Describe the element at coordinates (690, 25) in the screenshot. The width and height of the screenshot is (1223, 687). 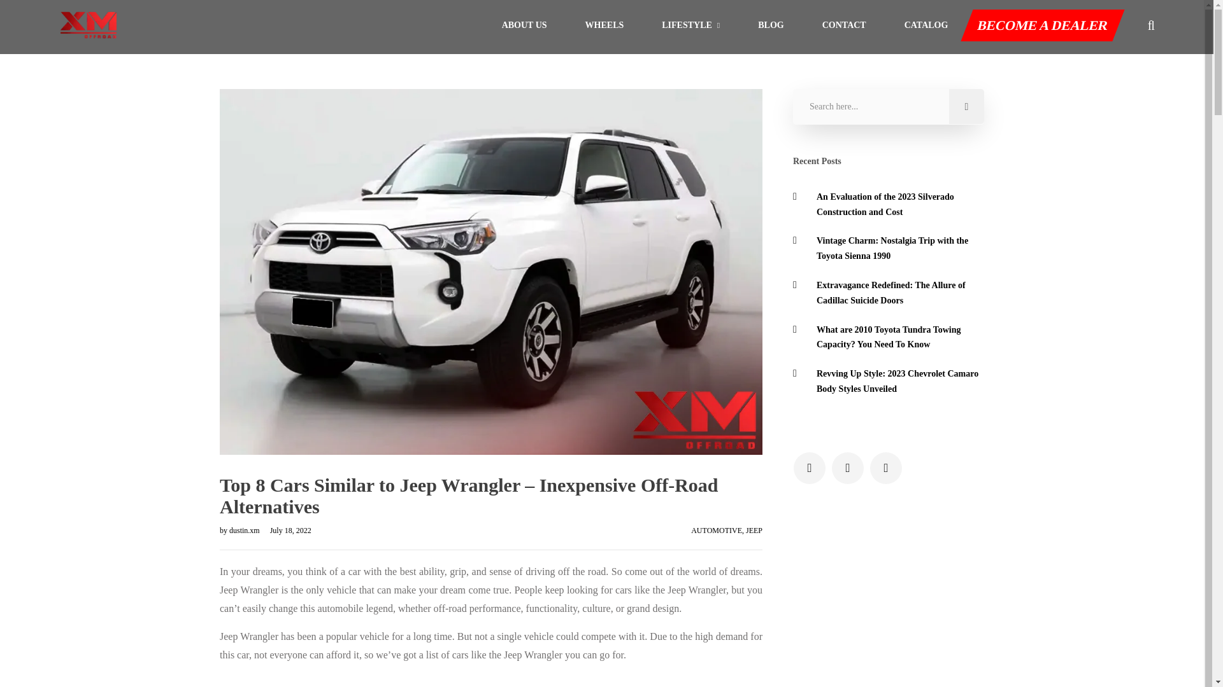
I see `LIFESTYLE` at that location.